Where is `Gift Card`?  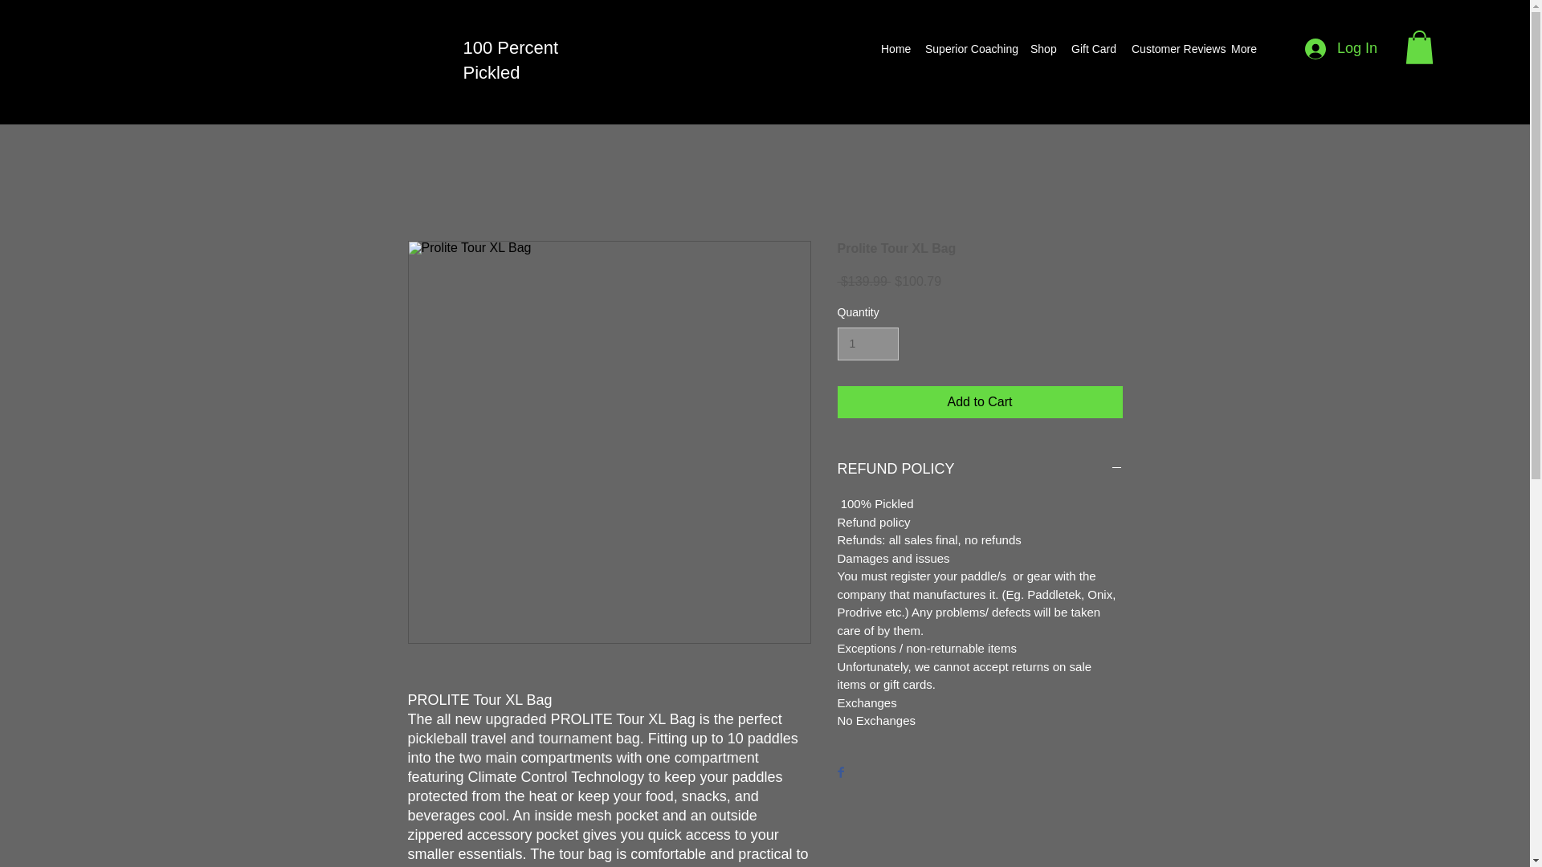 Gift Card is located at coordinates (1094, 48).